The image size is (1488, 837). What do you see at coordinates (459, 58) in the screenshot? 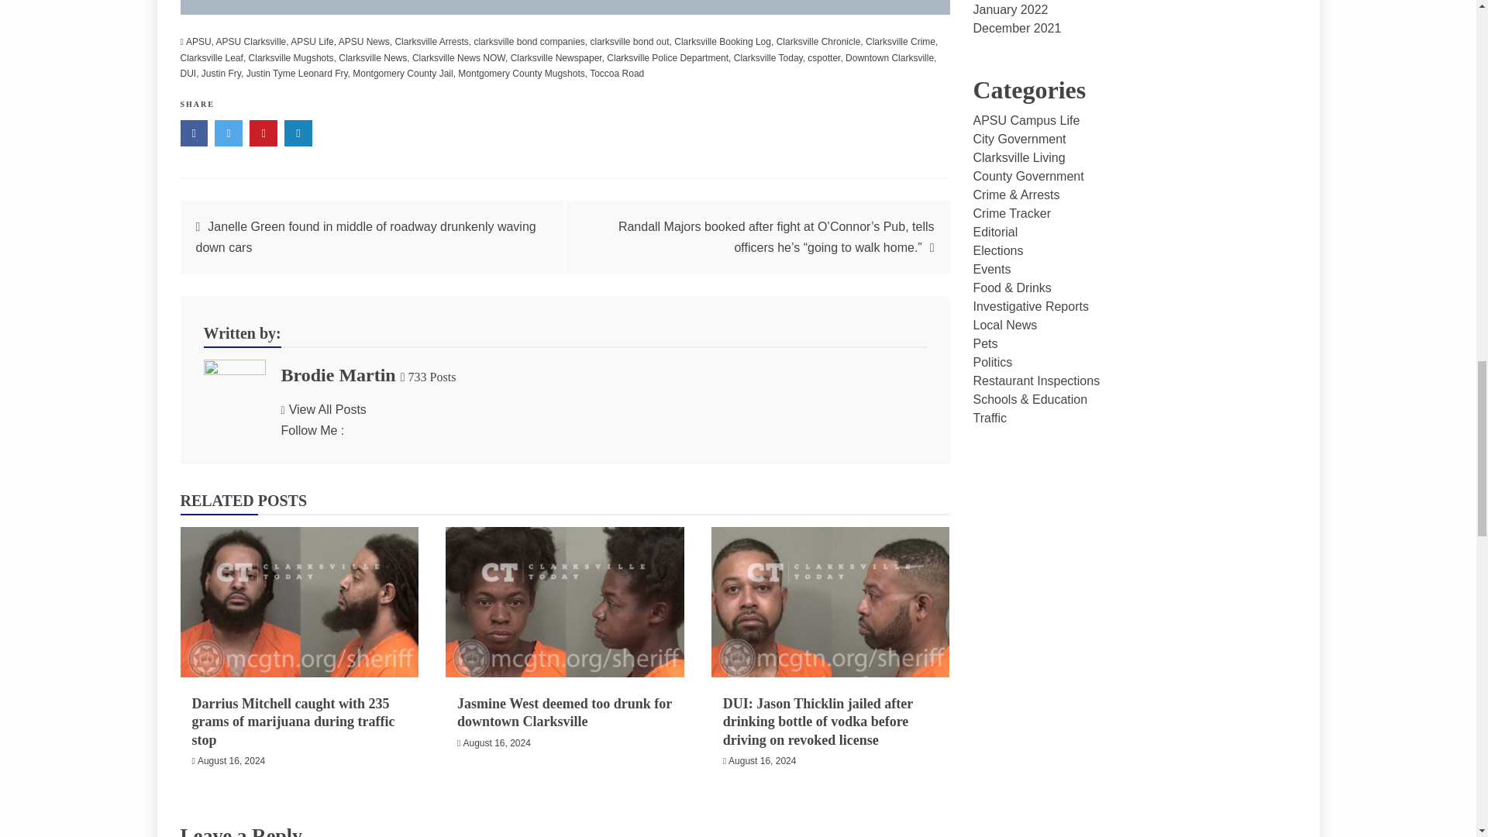
I see `Clarksville News NOW` at bounding box center [459, 58].